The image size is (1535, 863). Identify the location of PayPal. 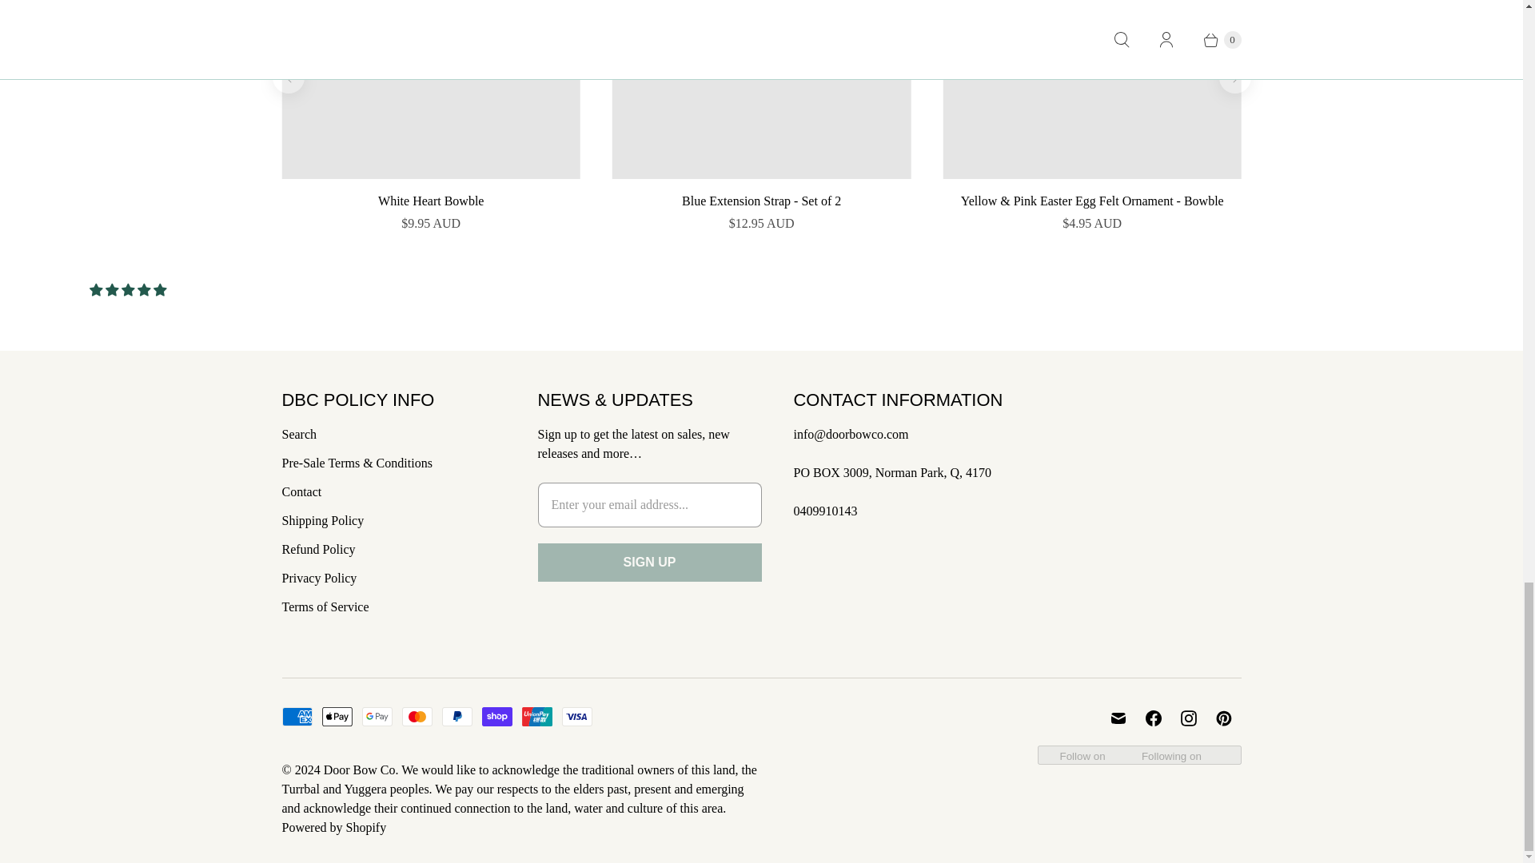
(456, 716).